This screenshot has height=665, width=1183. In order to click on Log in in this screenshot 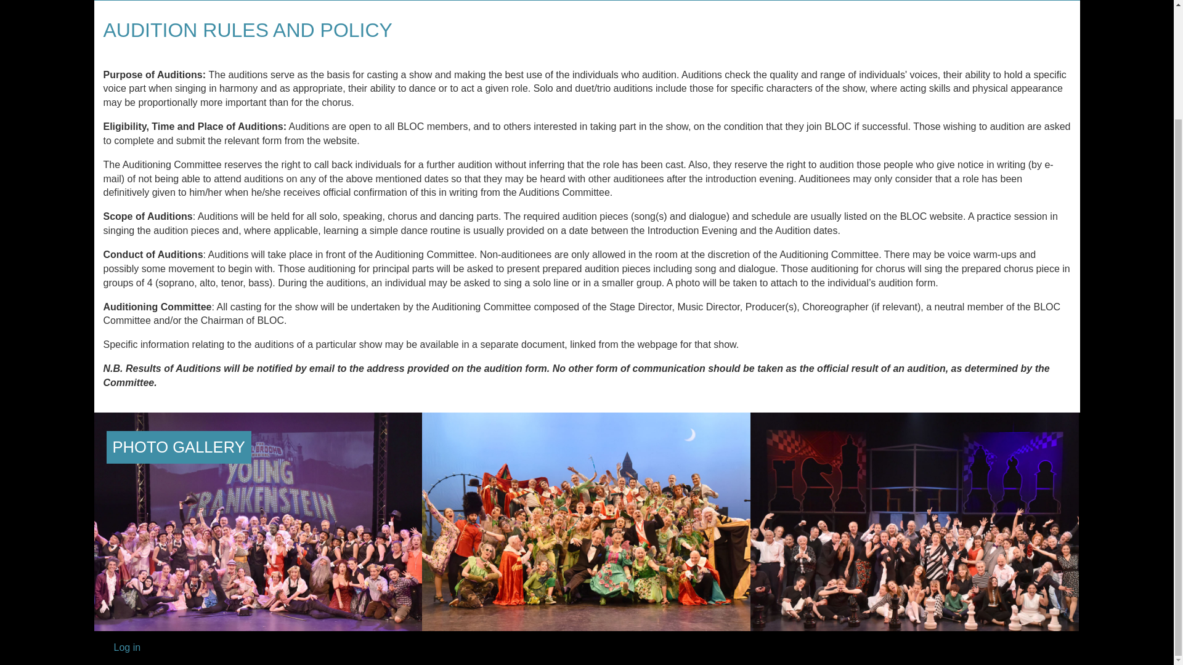, I will do `click(127, 647)`.